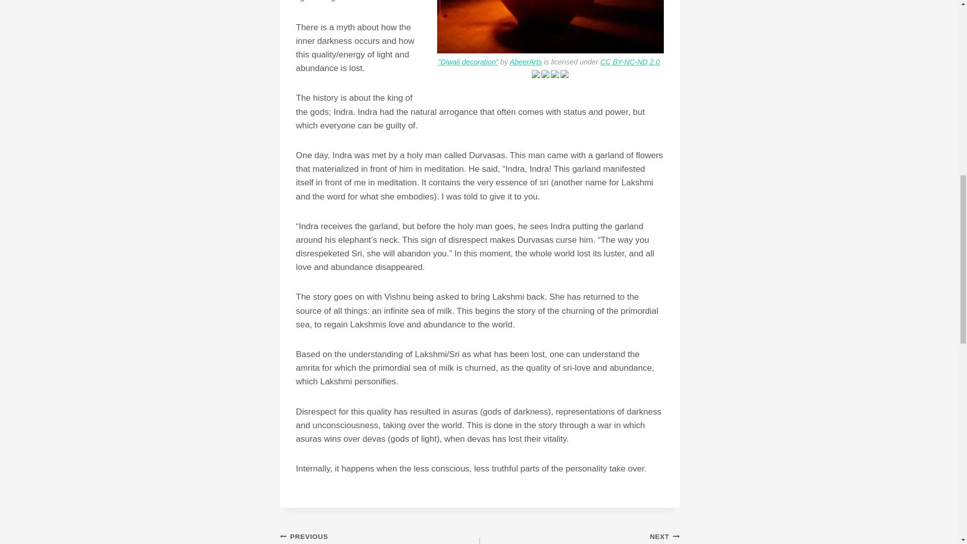 The width and height of the screenshot is (967, 544). I want to click on CC BY-NC-ND 2.0, so click(630, 61).